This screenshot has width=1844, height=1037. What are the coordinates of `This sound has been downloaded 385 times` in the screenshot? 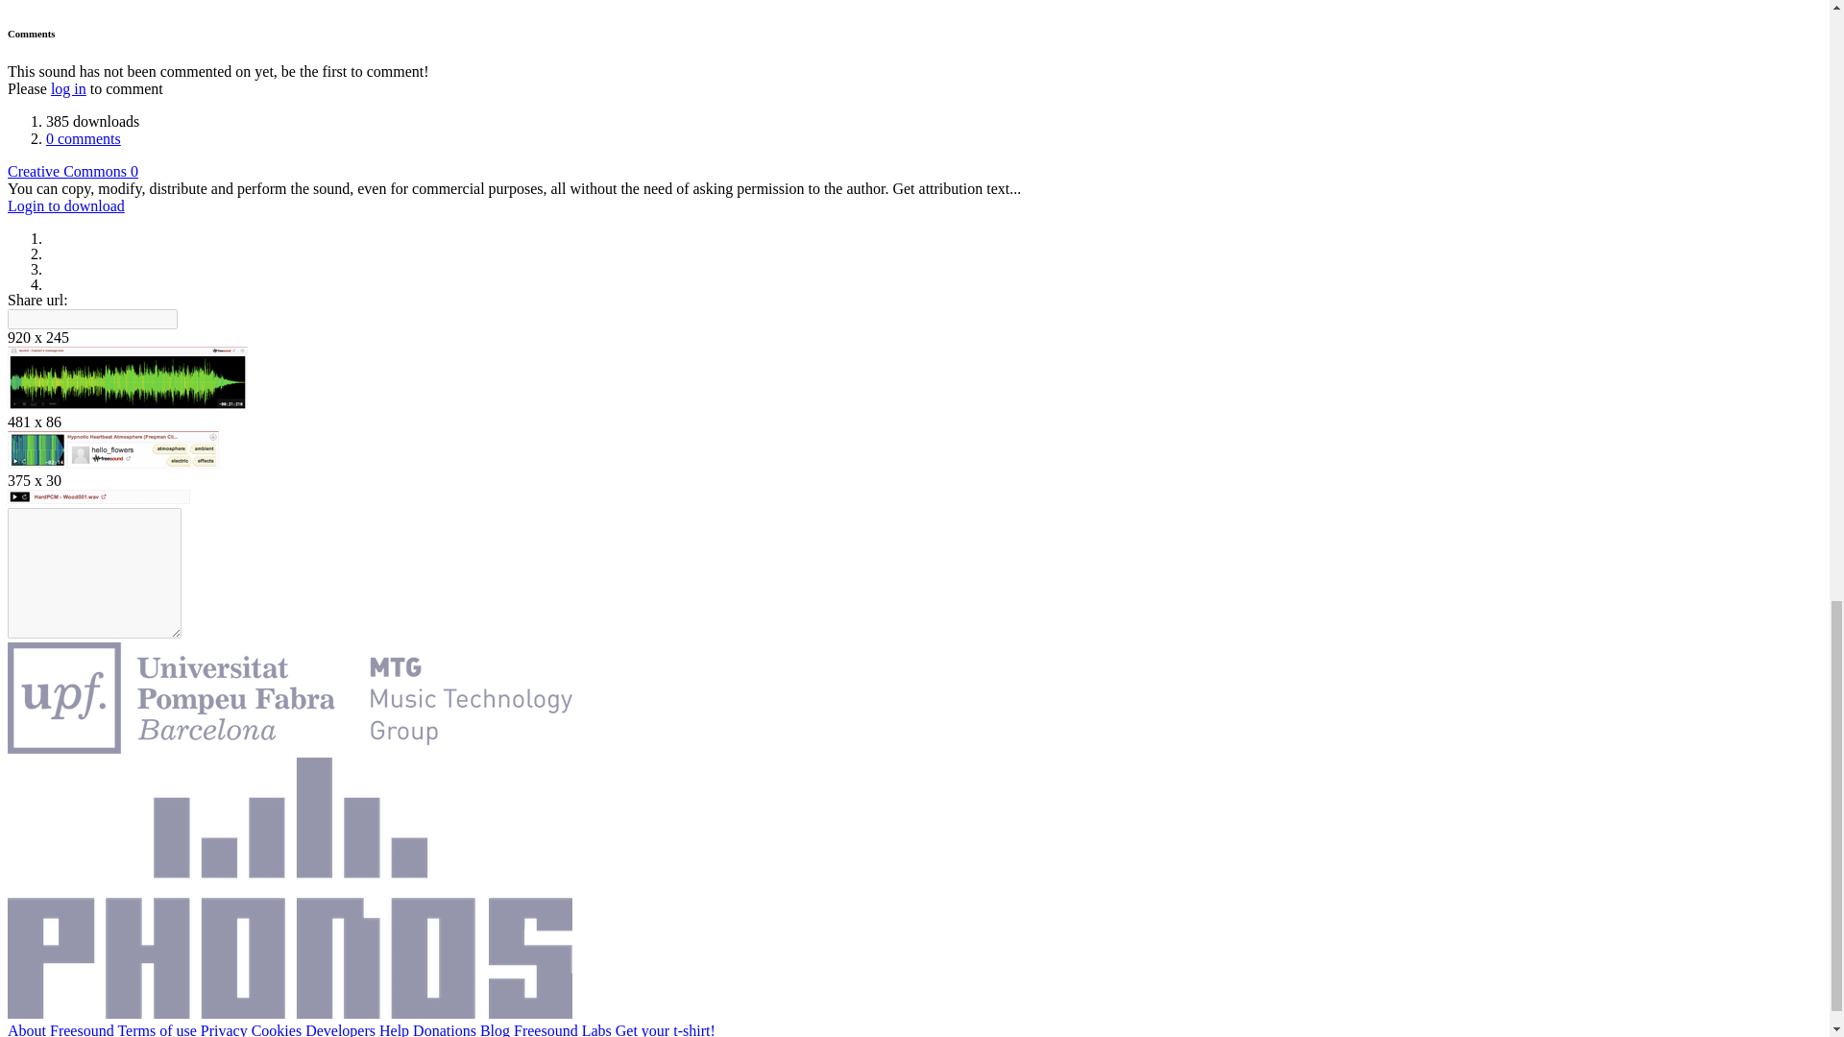 It's located at (92, 121).